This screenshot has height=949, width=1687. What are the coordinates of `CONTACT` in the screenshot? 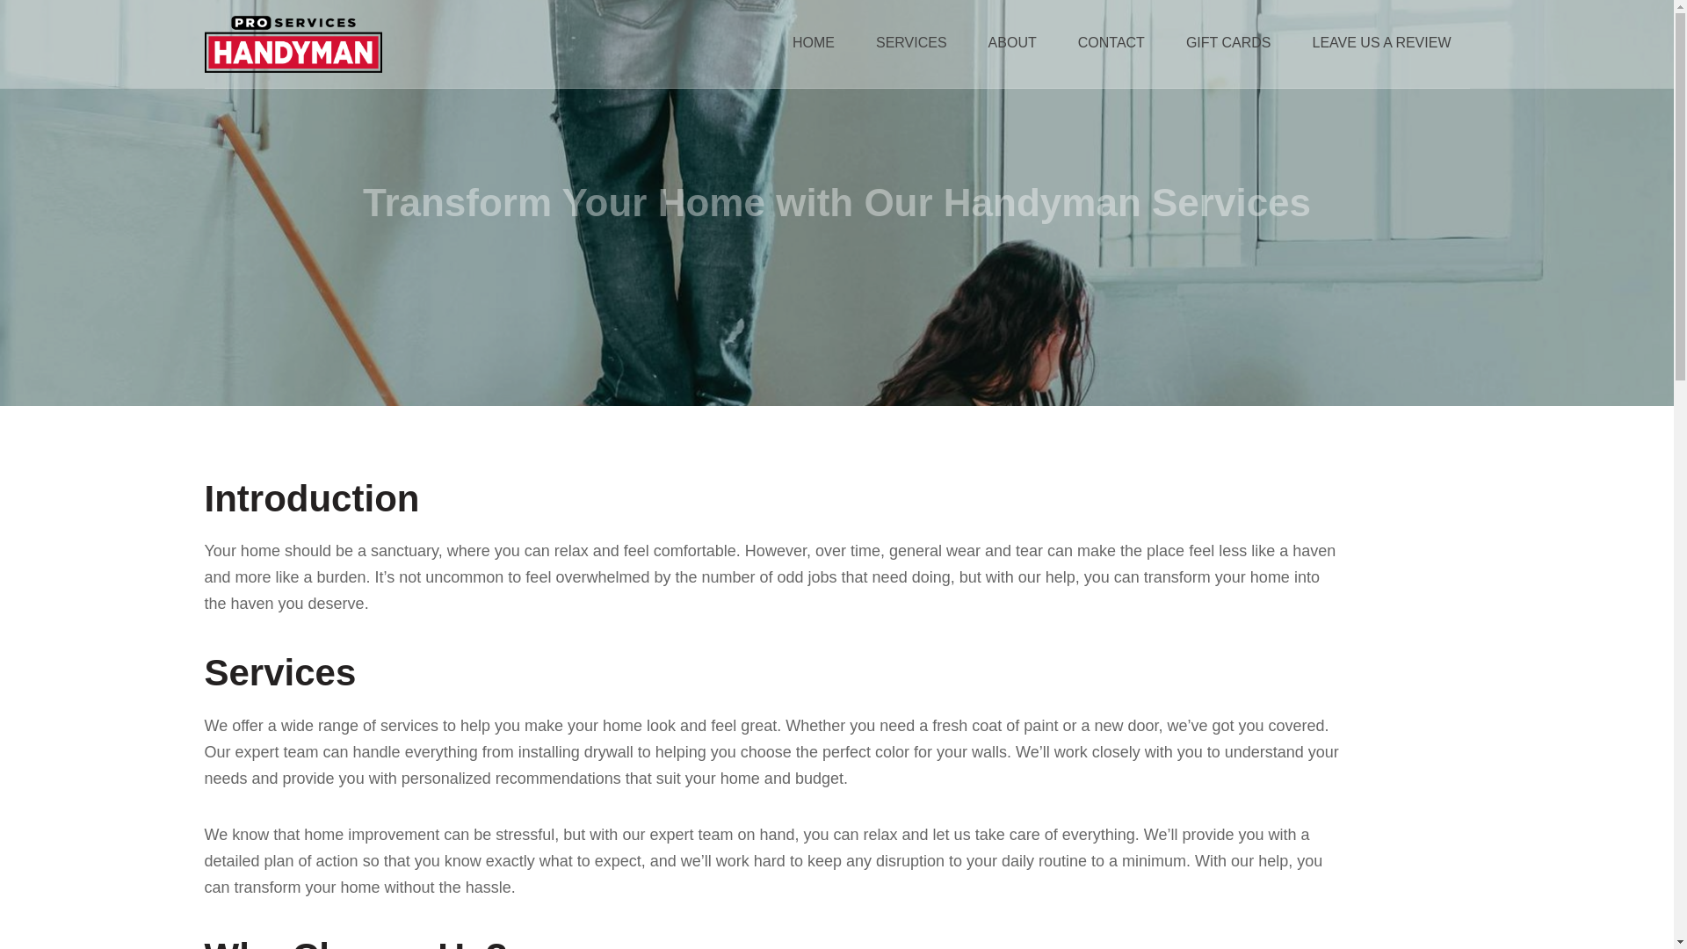 It's located at (1111, 43).